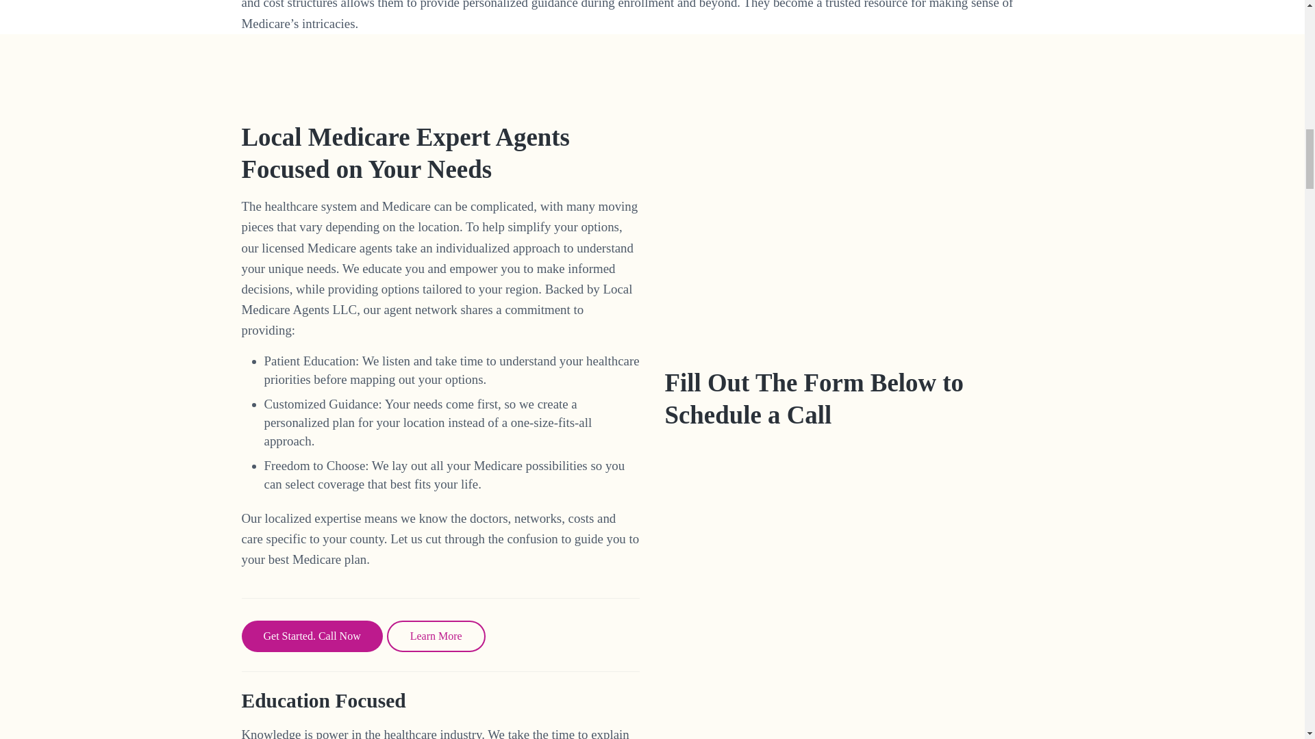  What do you see at coordinates (436, 636) in the screenshot?
I see `Learn More` at bounding box center [436, 636].